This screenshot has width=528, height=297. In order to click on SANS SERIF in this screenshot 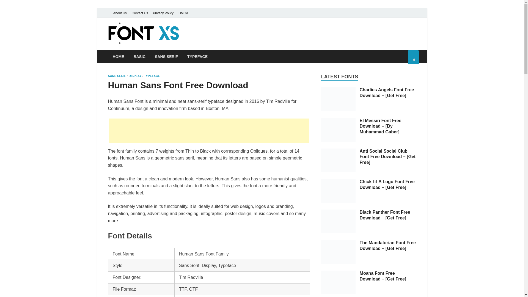, I will do `click(117, 76)`.